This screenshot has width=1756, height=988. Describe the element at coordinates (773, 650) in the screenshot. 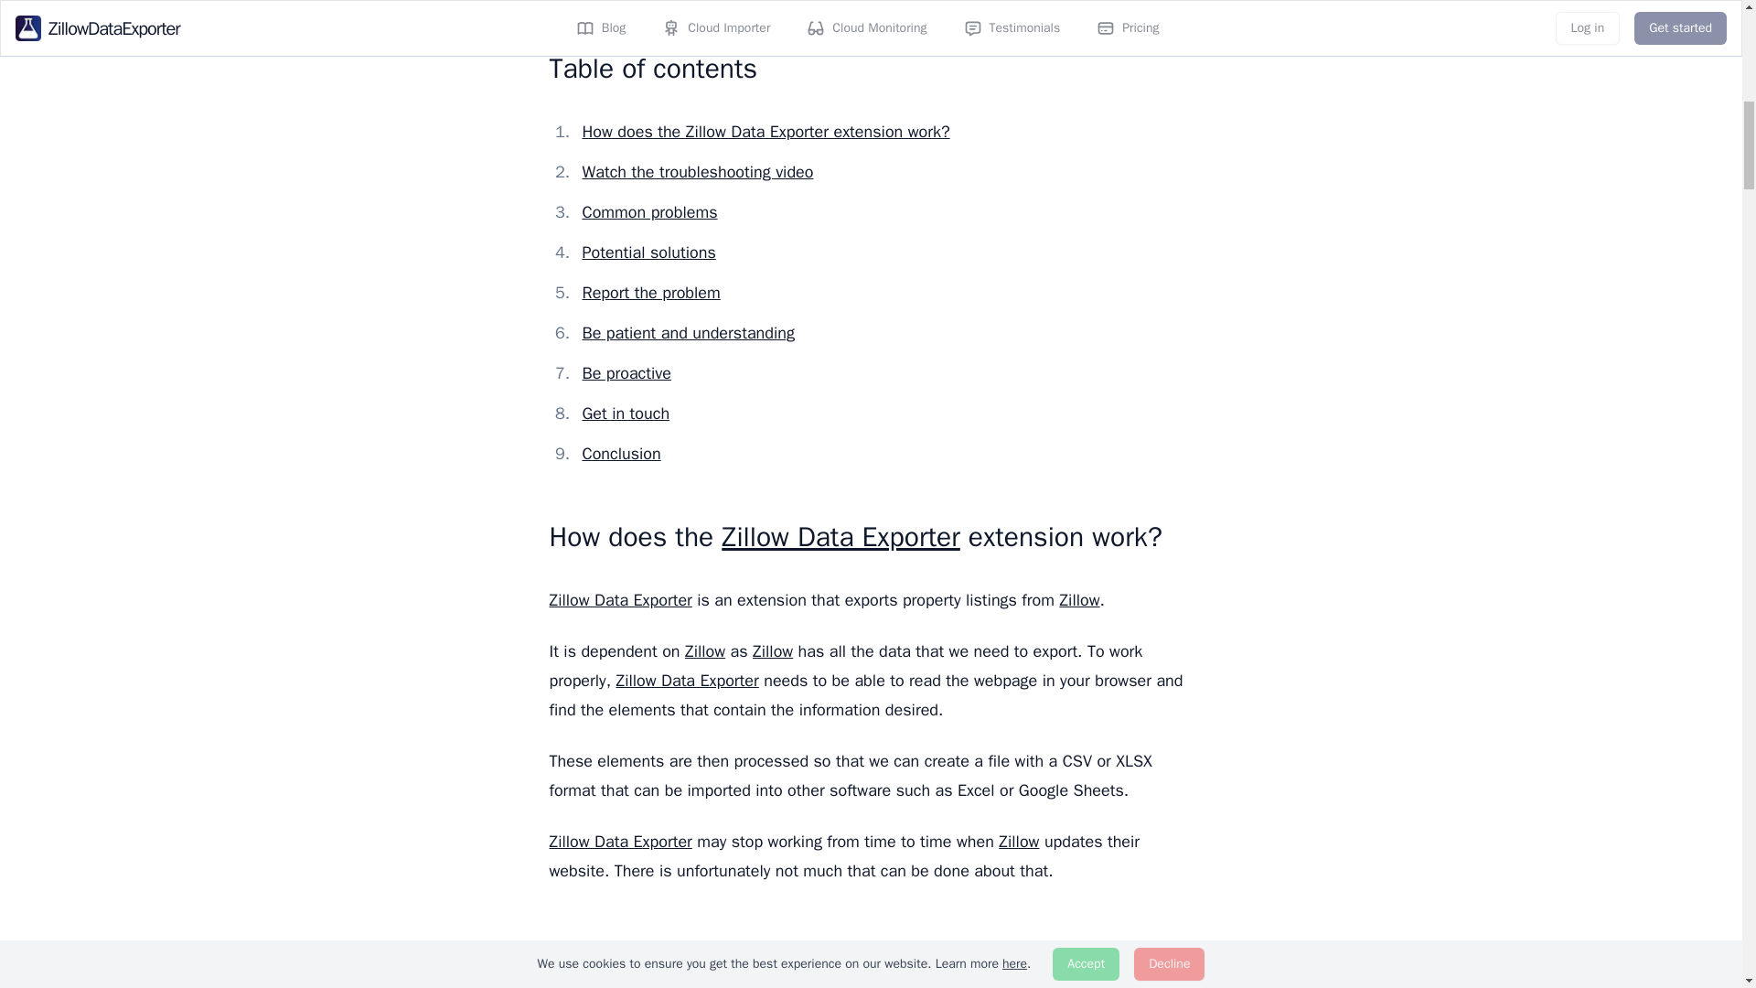

I see `Zillow` at that location.